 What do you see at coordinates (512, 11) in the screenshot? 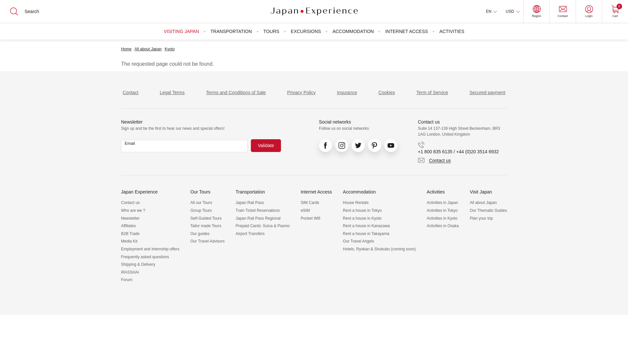
I see `USD` at bounding box center [512, 11].